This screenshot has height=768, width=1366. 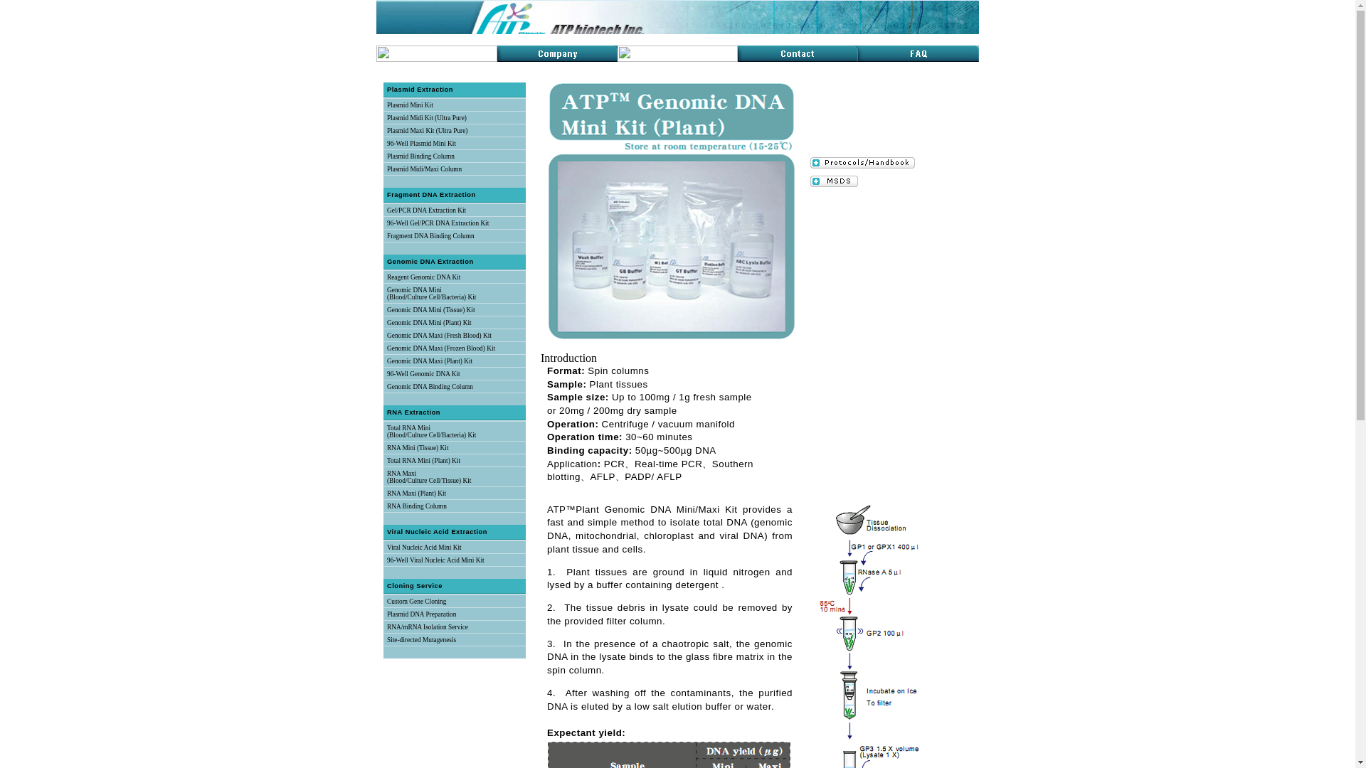 What do you see at coordinates (423, 374) in the screenshot?
I see `96-Well Genomic DNA Kit` at bounding box center [423, 374].